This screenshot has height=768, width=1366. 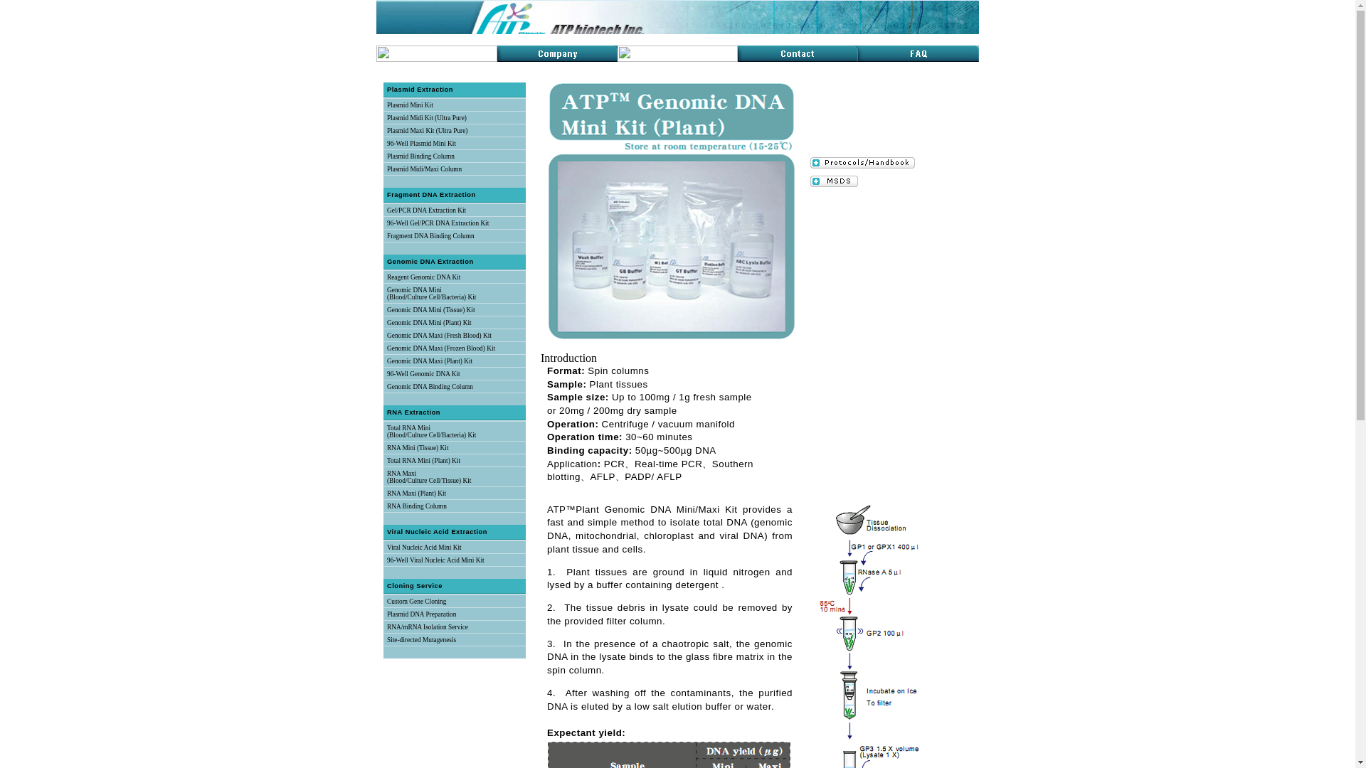 What do you see at coordinates (423, 374) in the screenshot?
I see `96-Well Genomic DNA Kit` at bounding box center [423, 374].